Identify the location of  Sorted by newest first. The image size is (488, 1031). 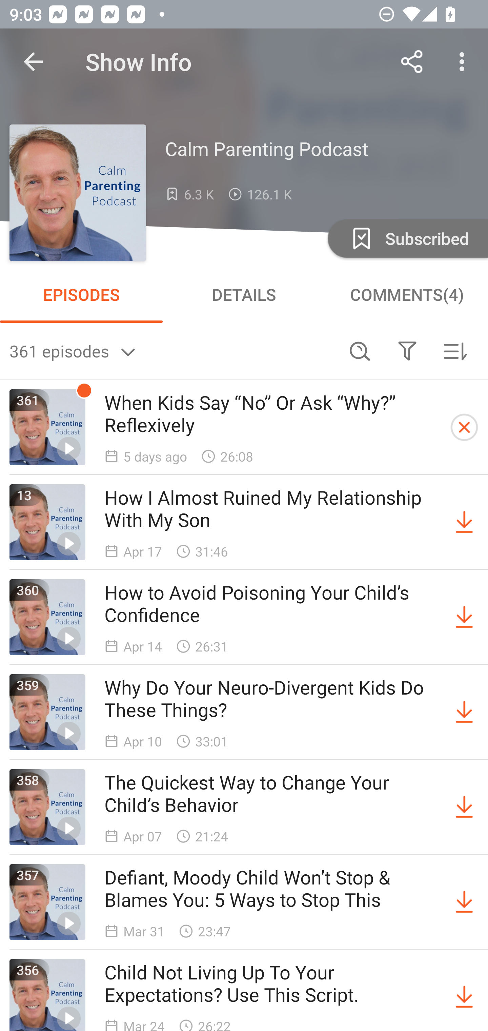
(455, 351).